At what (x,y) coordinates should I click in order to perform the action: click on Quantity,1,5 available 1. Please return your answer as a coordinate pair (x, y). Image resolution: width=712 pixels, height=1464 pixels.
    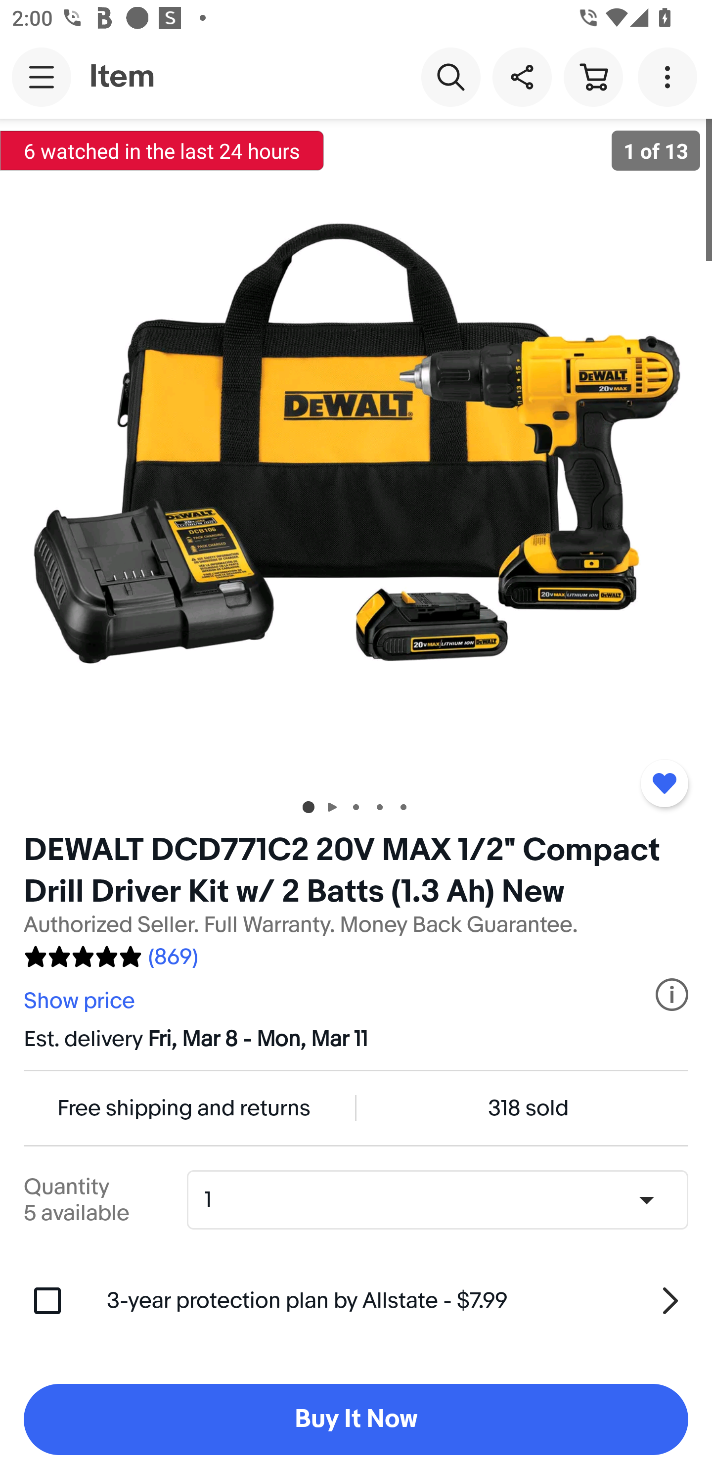
    Looking at the image, I should click on (443, 1199).